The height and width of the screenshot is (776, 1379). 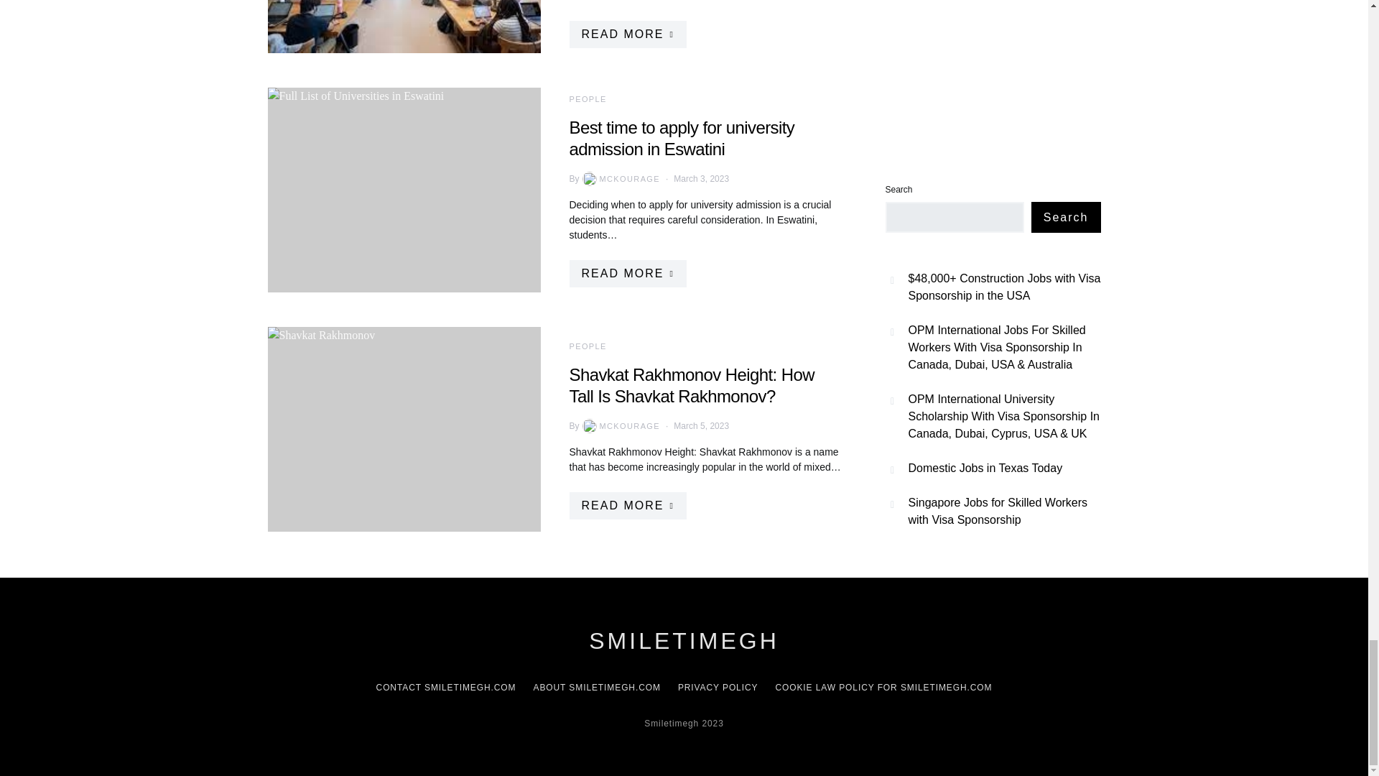 I want to click on READ MORE, so click(x=626, y=34).